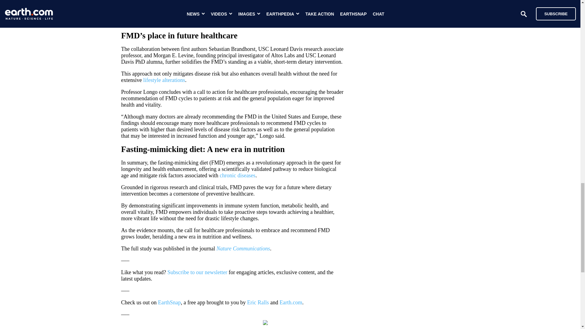 The height and width of the screenshot is (329, 585). What do you see at coordinates (197, 272) in the screenshot?
I see `Subscribe to our newsletter` at bounding box center [197, 272].